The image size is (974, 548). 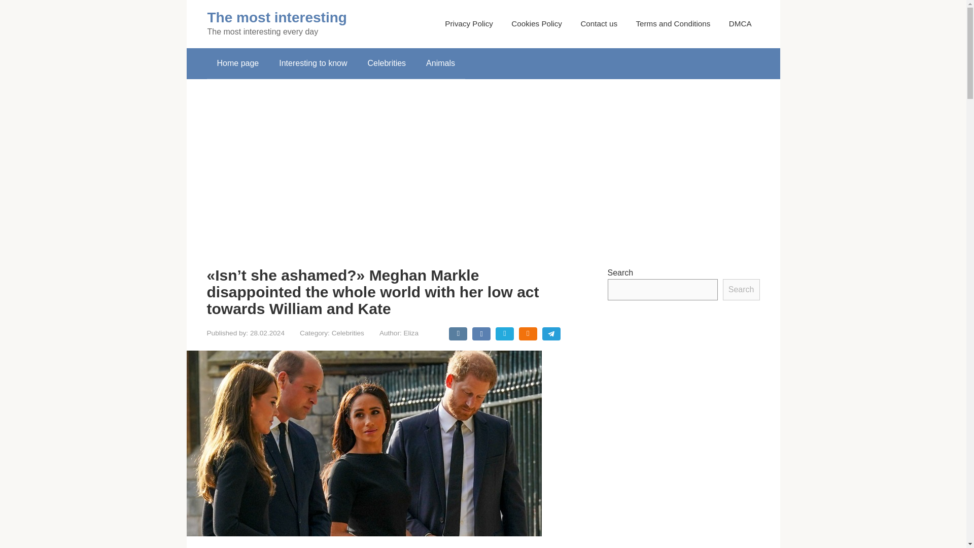 What do you see at coordinates (312, 63) in the screenshot?
I see `Interesting to know` at bounding box center [312, 63].